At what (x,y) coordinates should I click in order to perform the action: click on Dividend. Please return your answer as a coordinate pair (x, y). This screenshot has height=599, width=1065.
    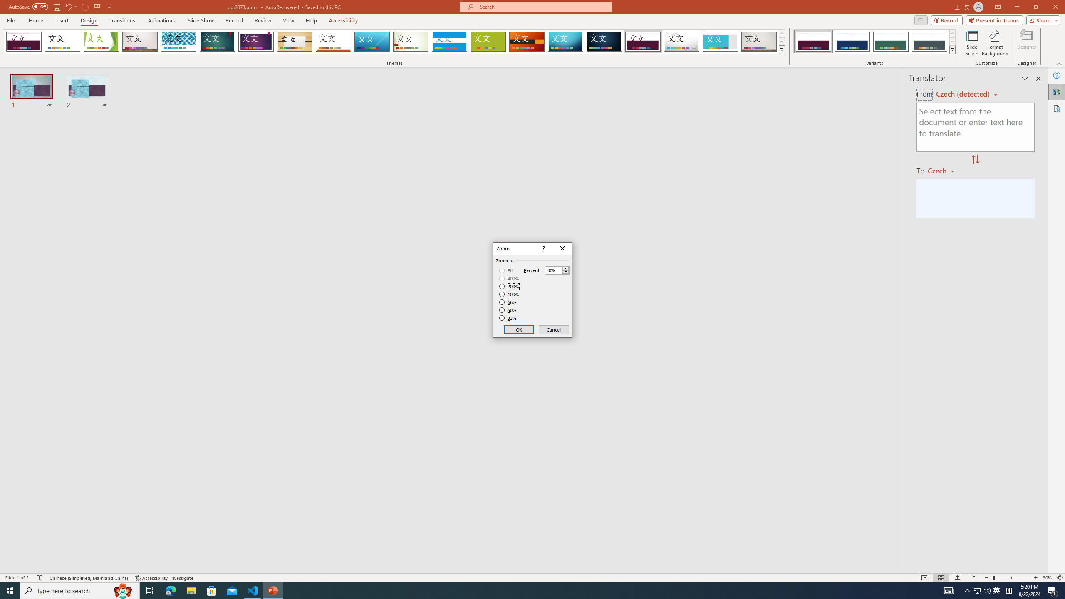
    Looking at the image, I should click on (643, 42).